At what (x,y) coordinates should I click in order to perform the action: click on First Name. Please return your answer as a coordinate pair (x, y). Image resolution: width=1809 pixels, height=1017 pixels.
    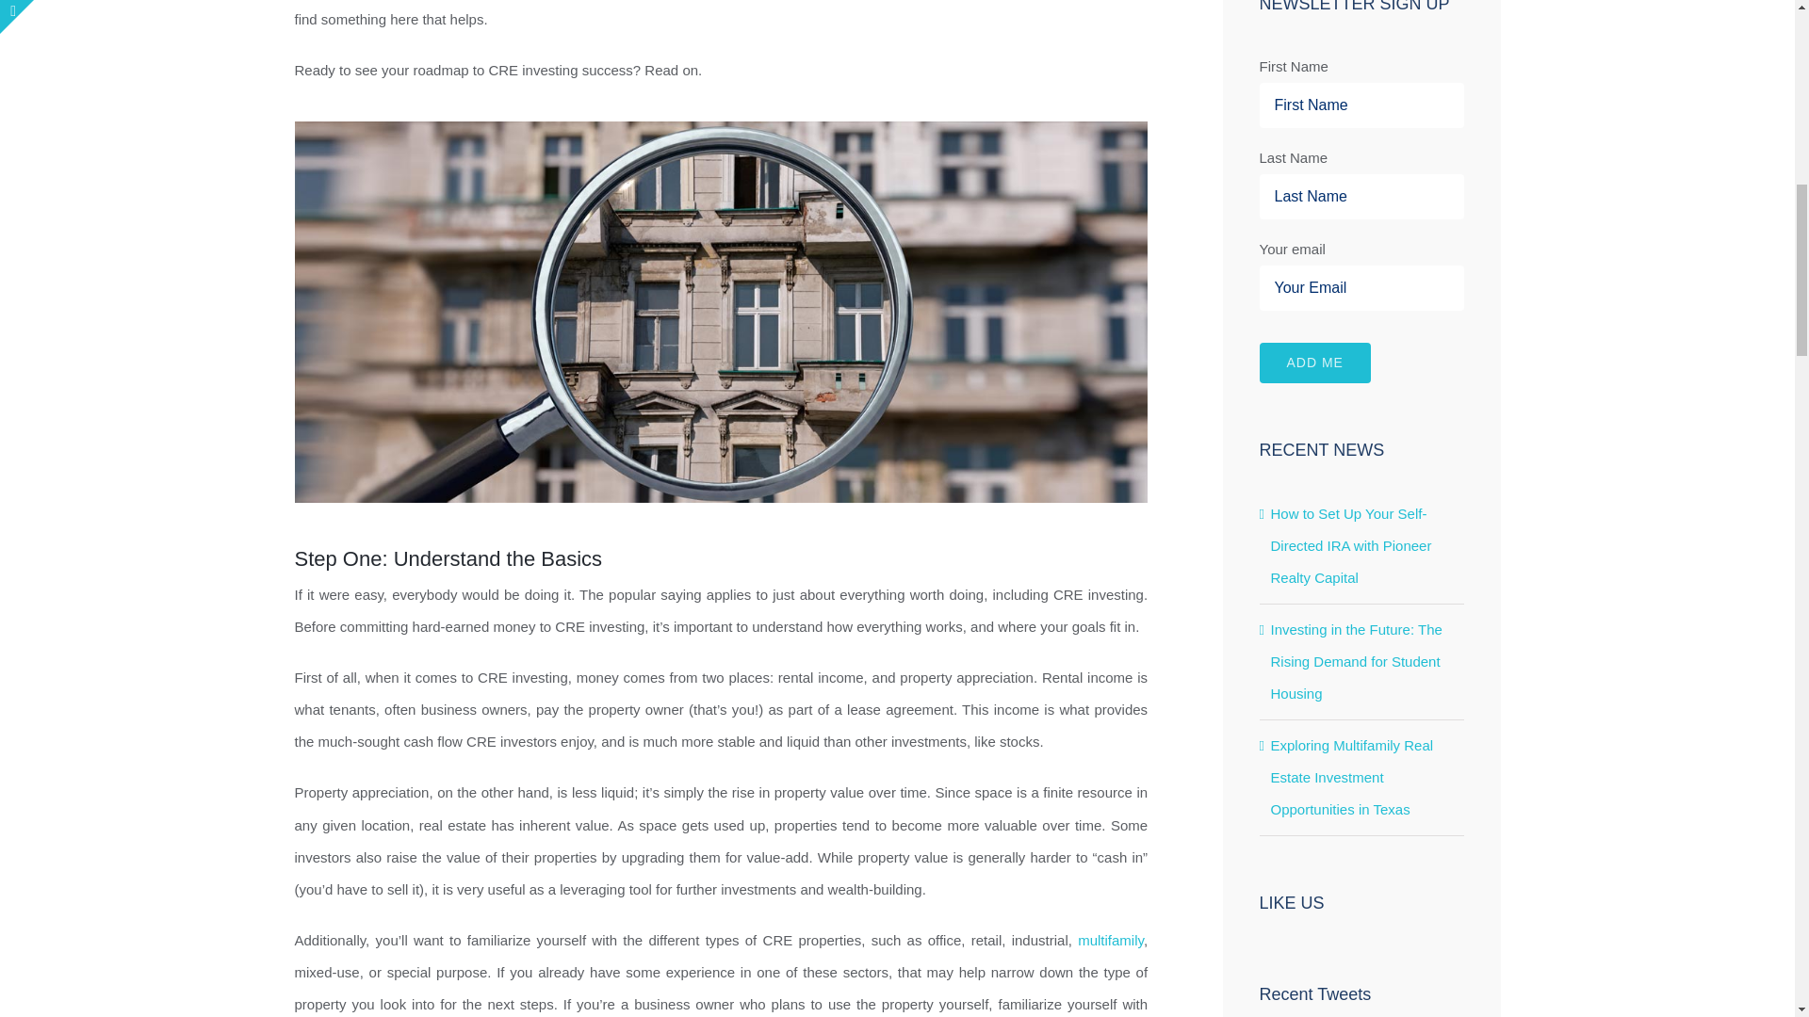
    Looking at the image, I should click on (1361, 105).